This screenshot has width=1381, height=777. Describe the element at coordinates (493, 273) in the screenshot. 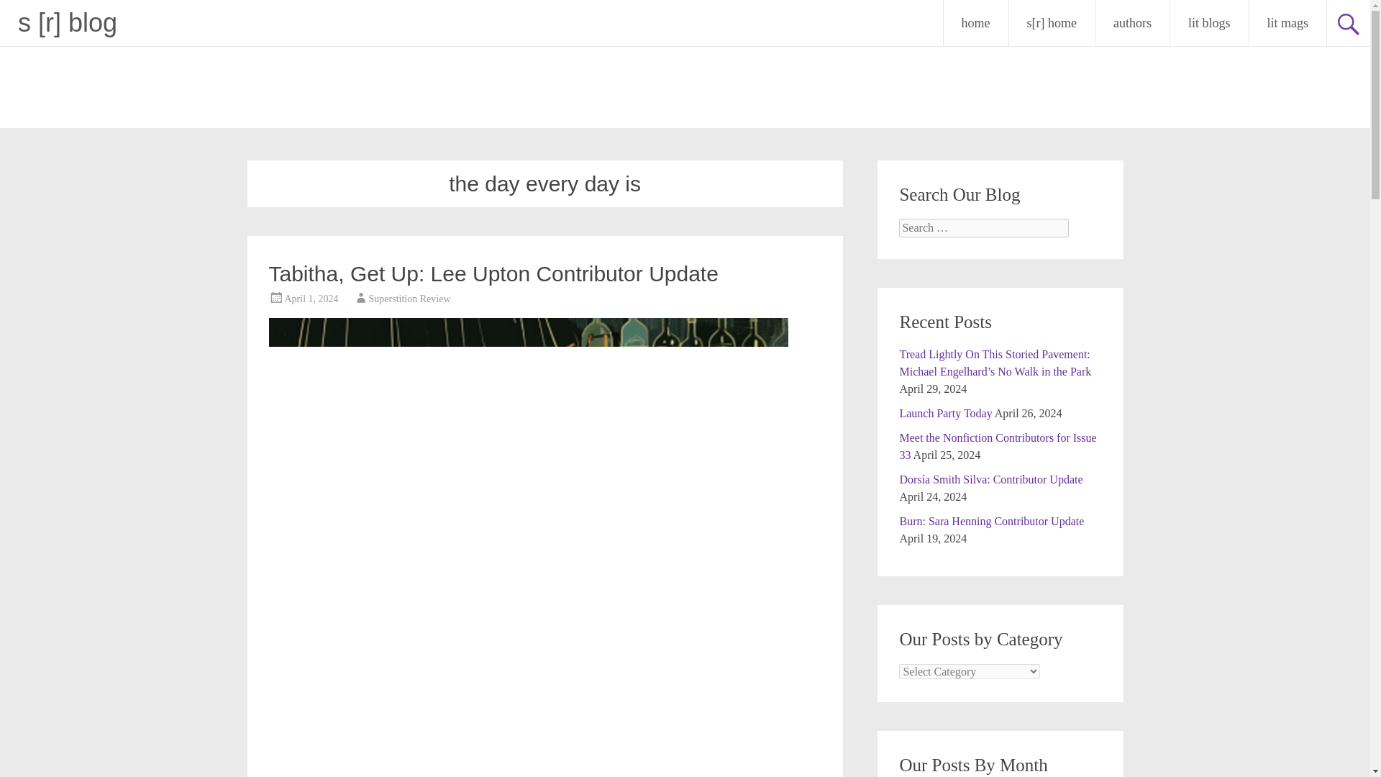

I see `Tabitha, Get Up: Lee Upton Contributor Update` at that location.